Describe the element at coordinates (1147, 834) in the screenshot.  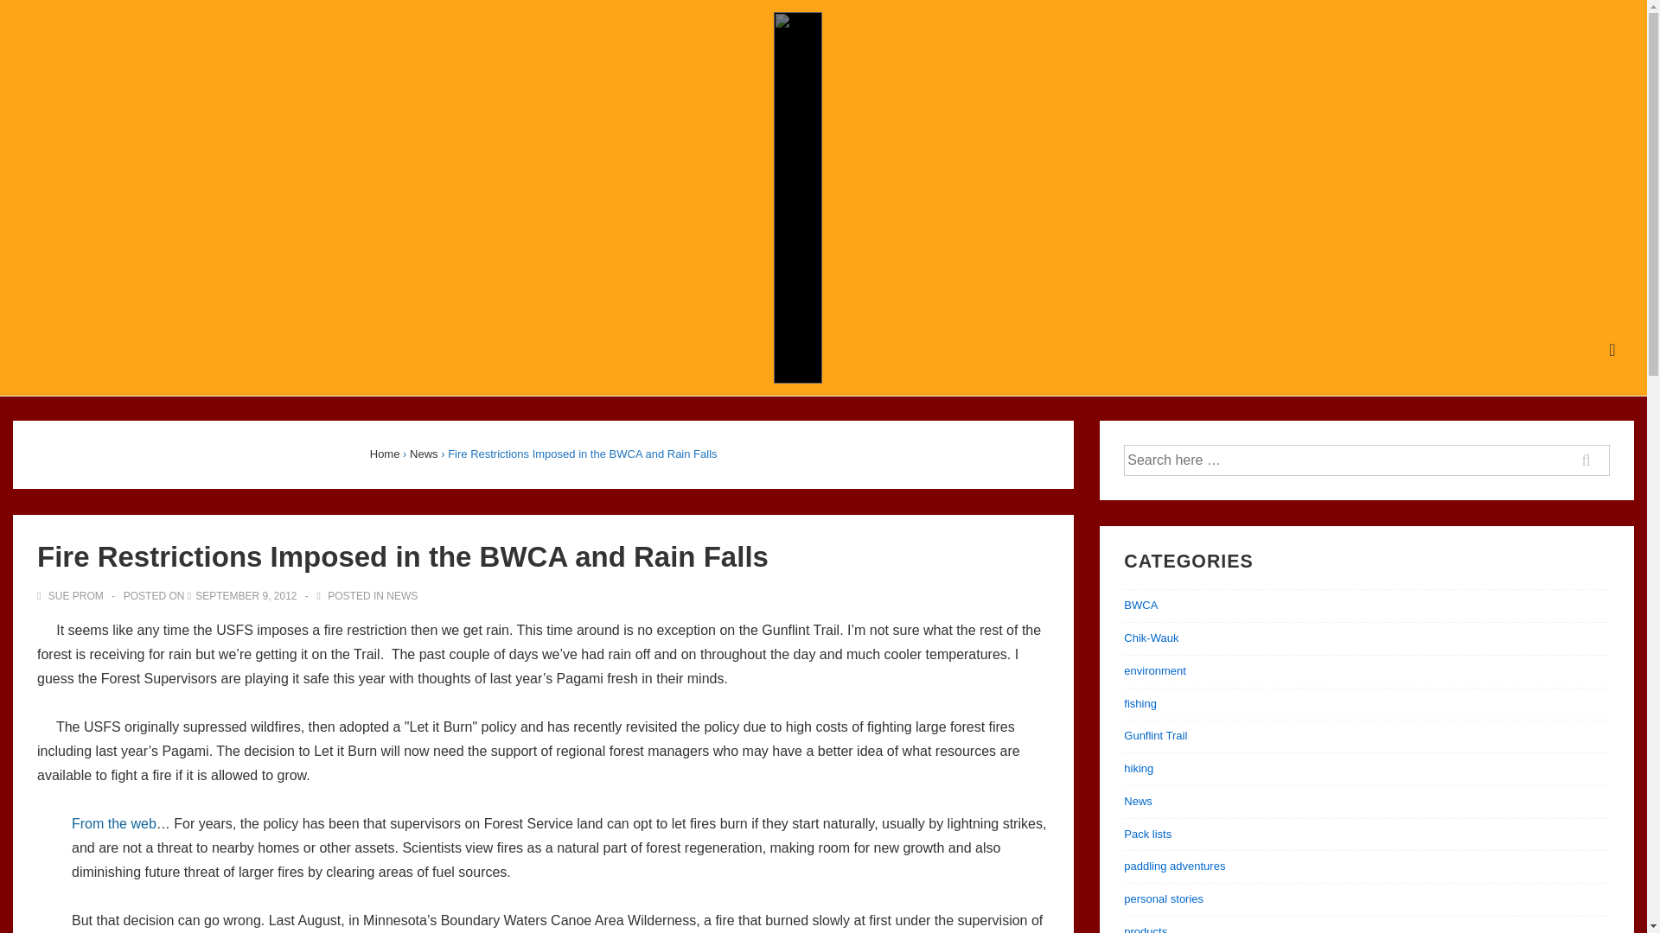
I see `Pack lists` at that location.